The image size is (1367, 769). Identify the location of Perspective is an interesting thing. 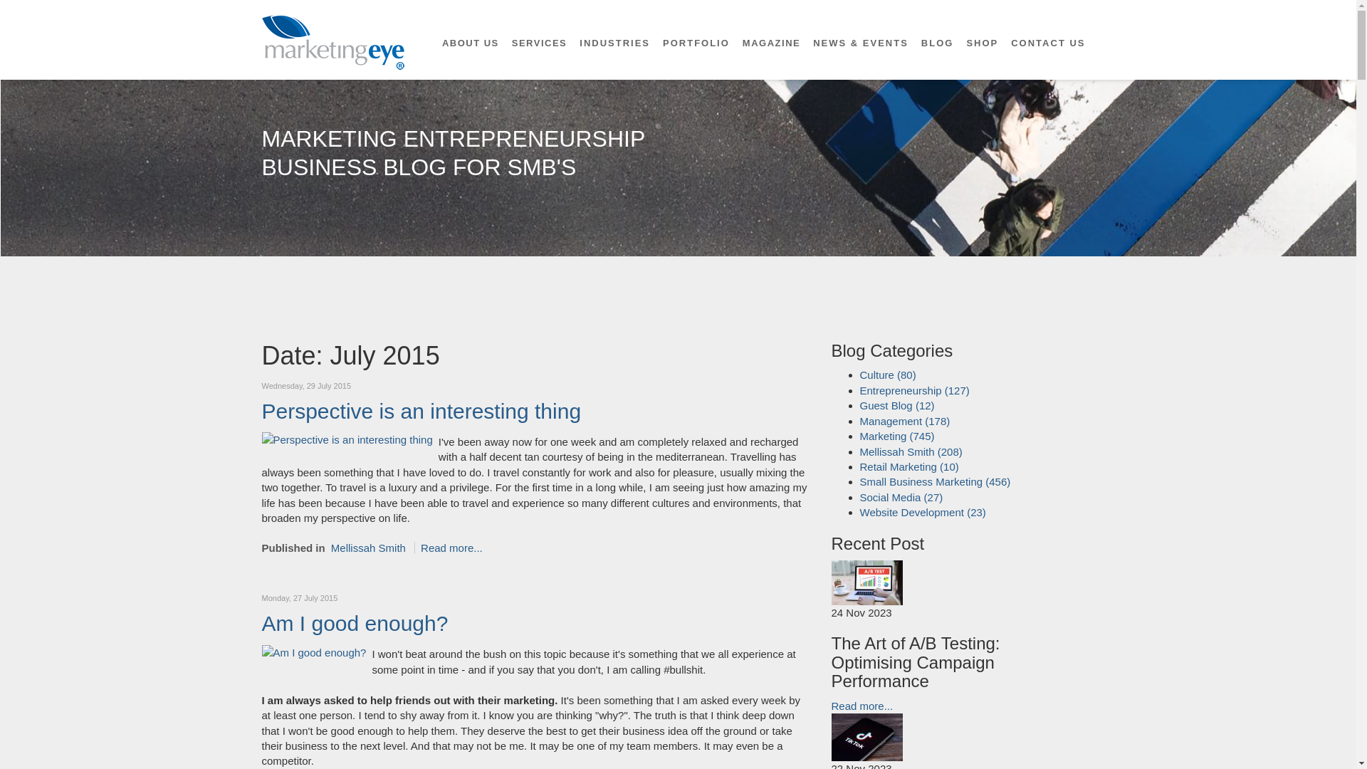
(421, 412).